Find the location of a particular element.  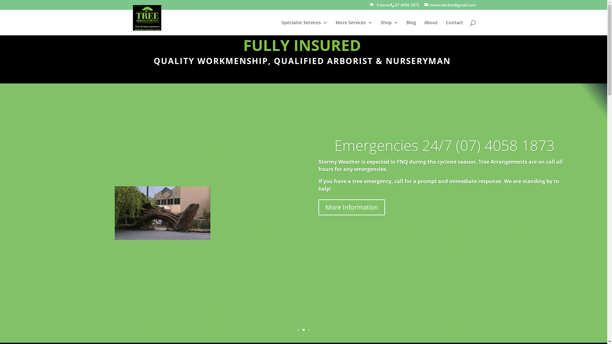

Contact is located at coordinates (454, 28).